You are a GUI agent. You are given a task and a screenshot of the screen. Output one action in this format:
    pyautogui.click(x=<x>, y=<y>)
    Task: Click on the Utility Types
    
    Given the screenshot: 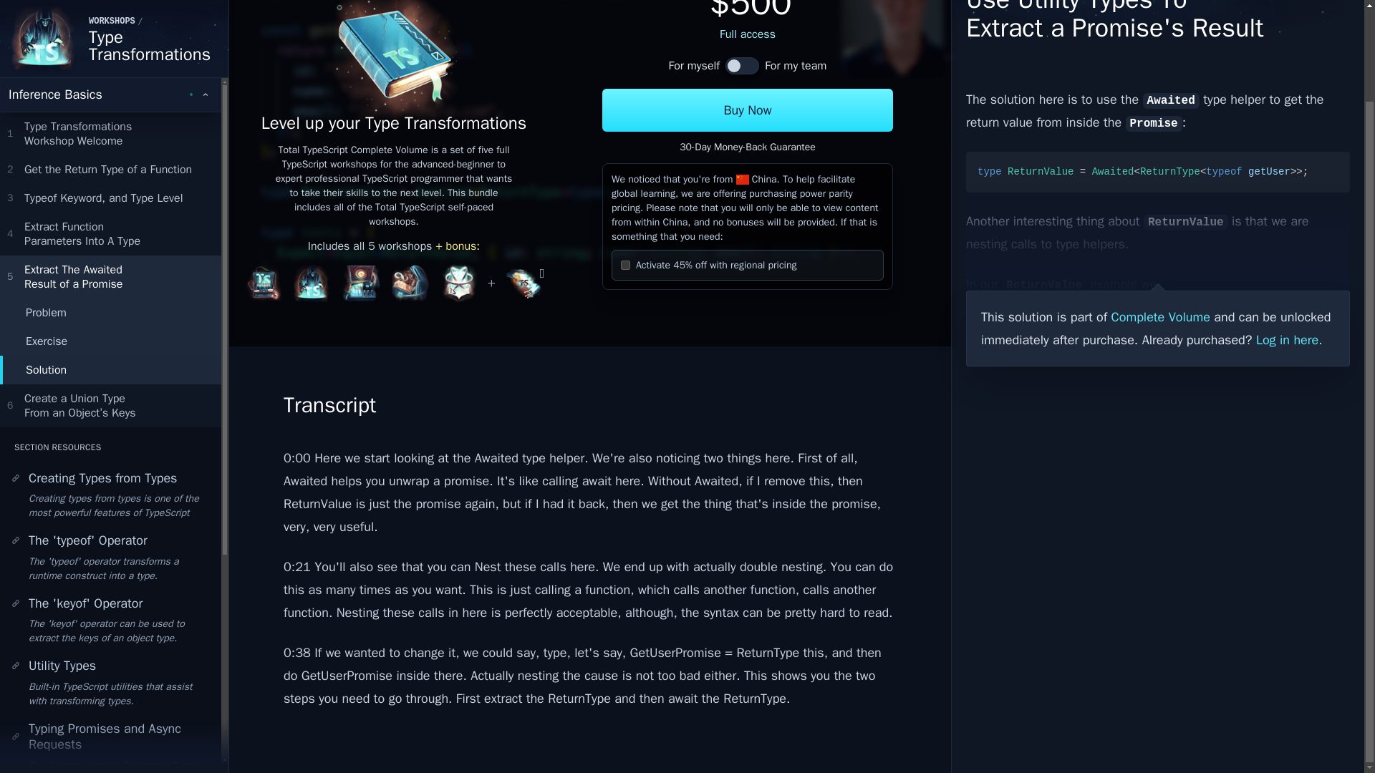 What is the action you would take?
    pyautogui.click(x=110, y=205)
    